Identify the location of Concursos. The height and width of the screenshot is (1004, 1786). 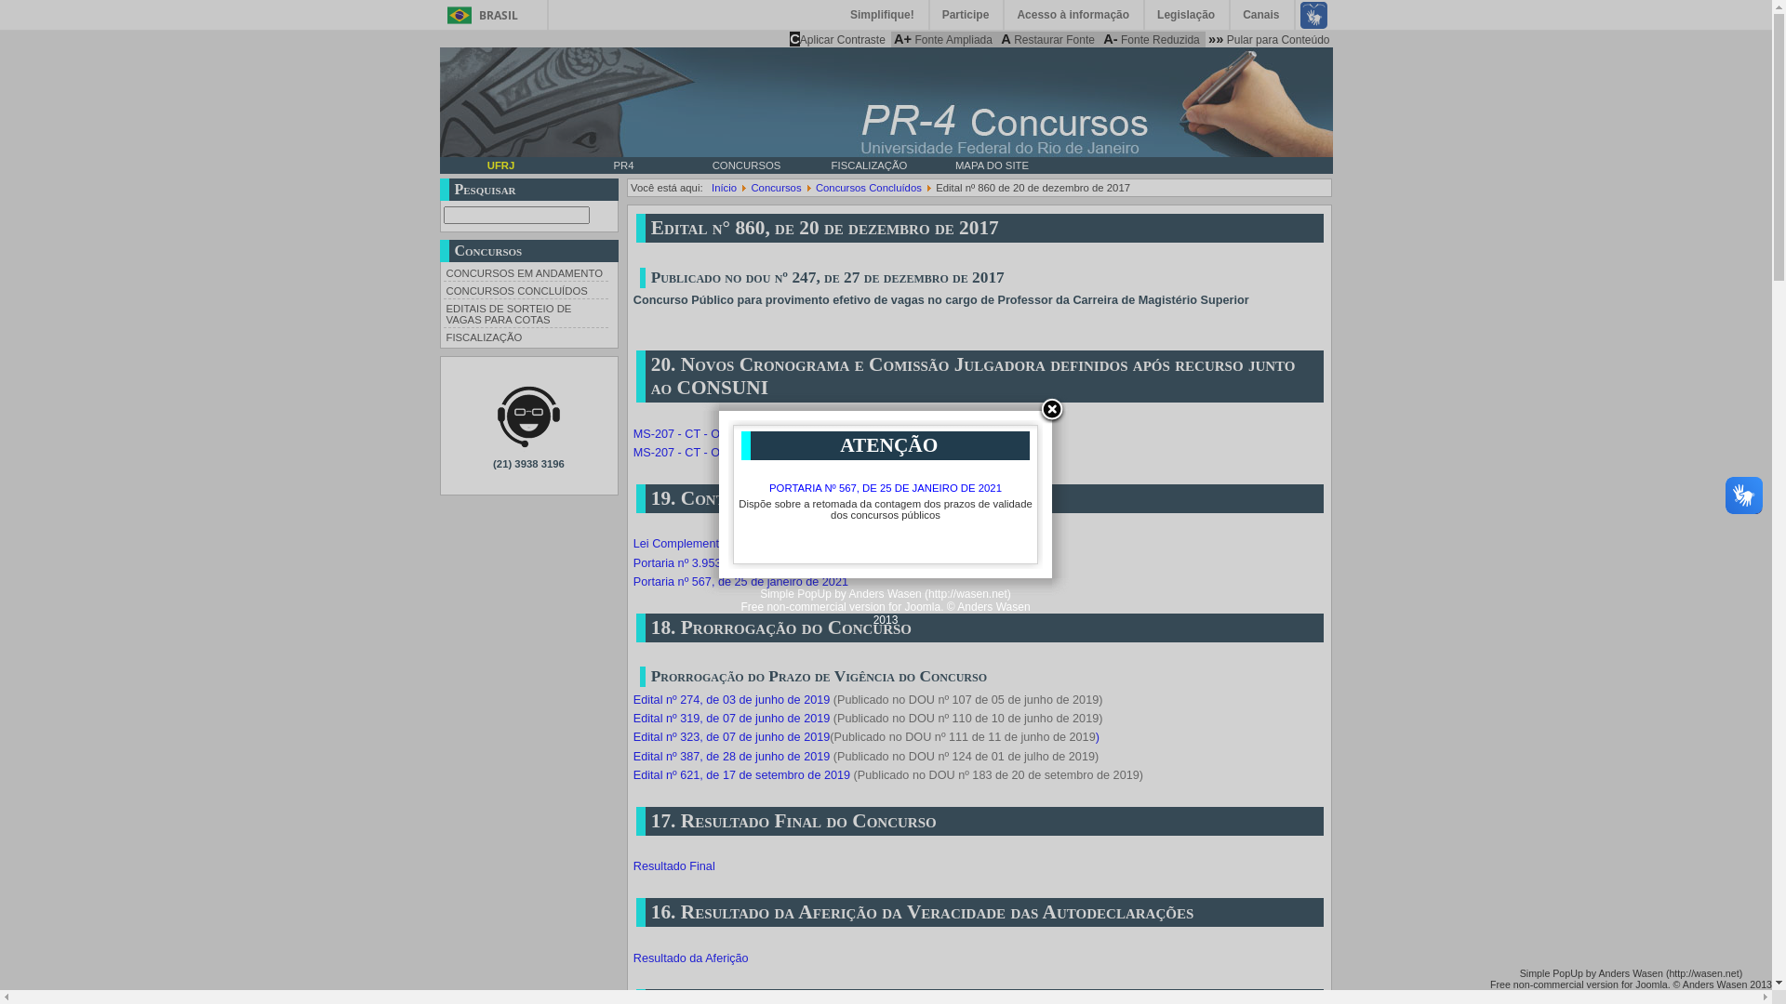
(776, 188).